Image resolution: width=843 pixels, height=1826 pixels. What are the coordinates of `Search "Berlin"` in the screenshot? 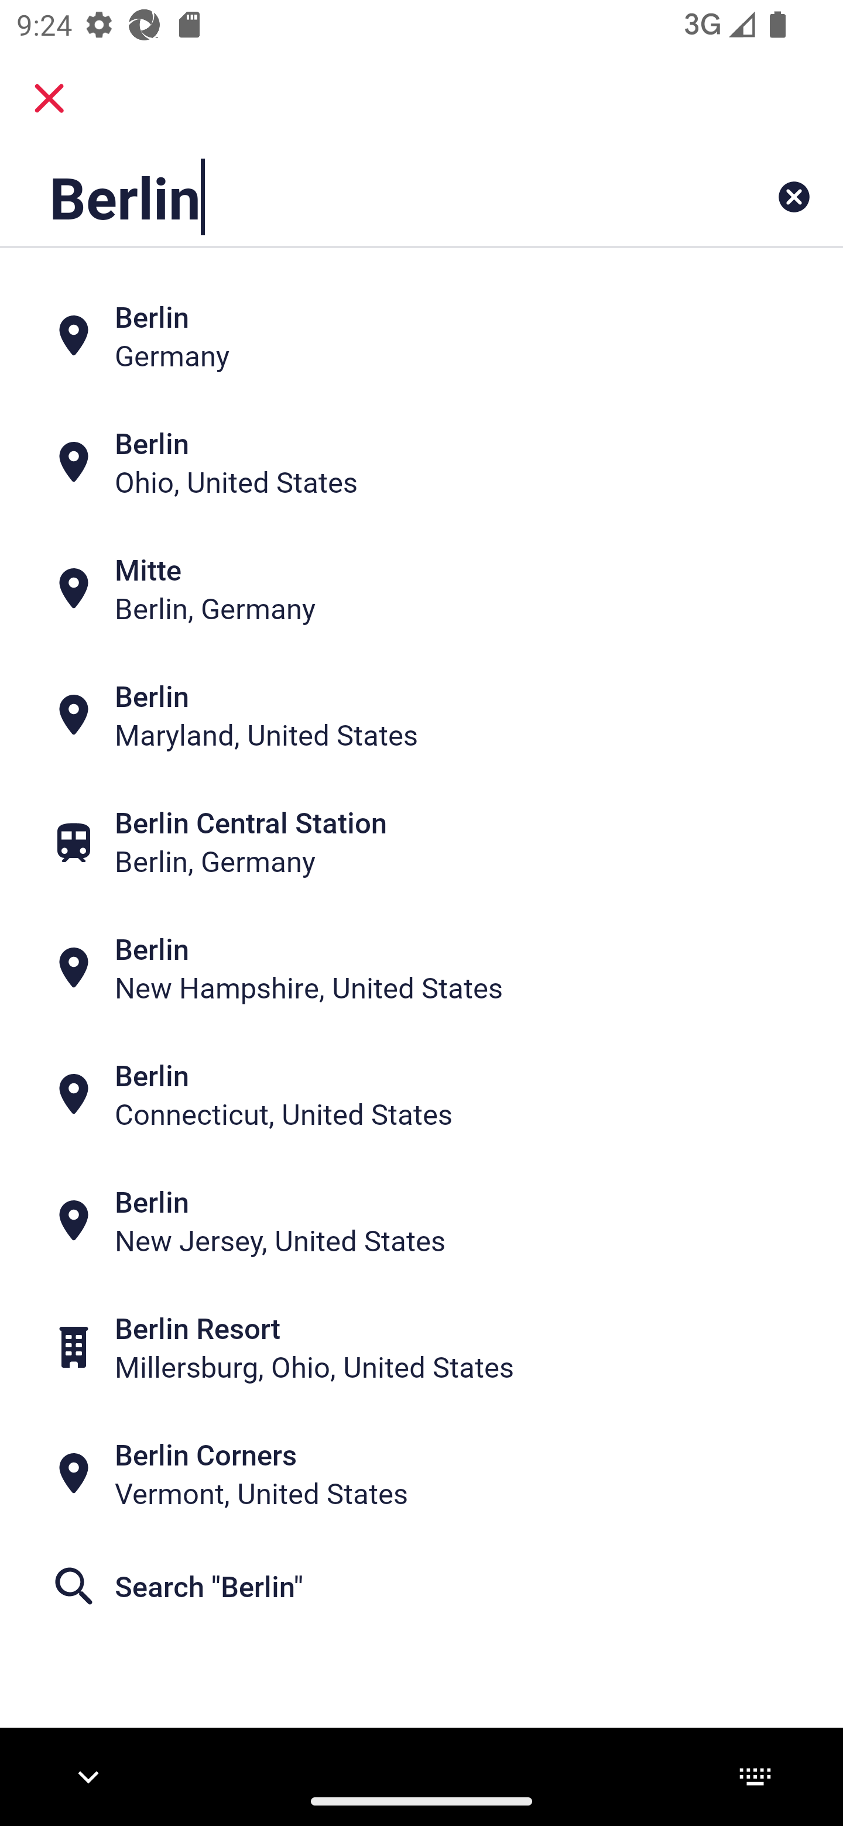 It's located at (421, 1587).